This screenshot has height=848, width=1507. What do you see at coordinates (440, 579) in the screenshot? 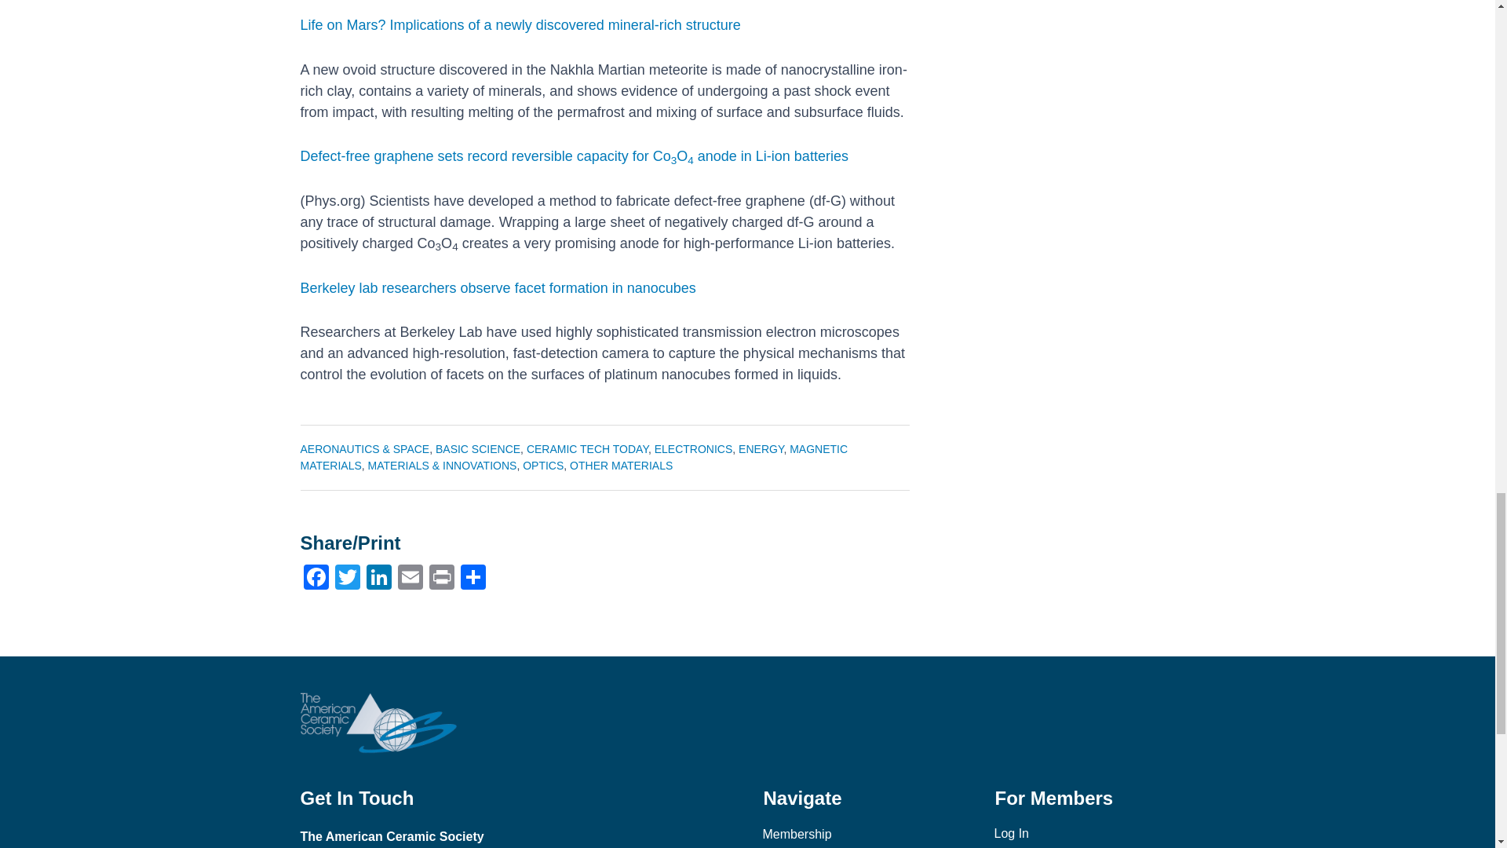
I see `Print` at bounding box center [440, 579].